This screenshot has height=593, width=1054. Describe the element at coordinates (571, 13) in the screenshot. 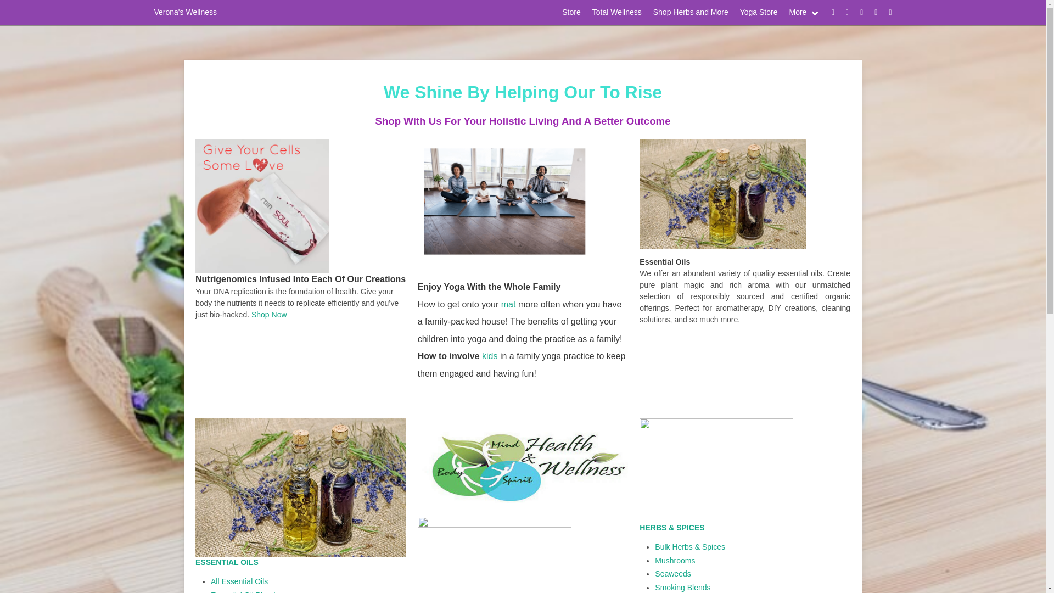

I see `Store` at that location.